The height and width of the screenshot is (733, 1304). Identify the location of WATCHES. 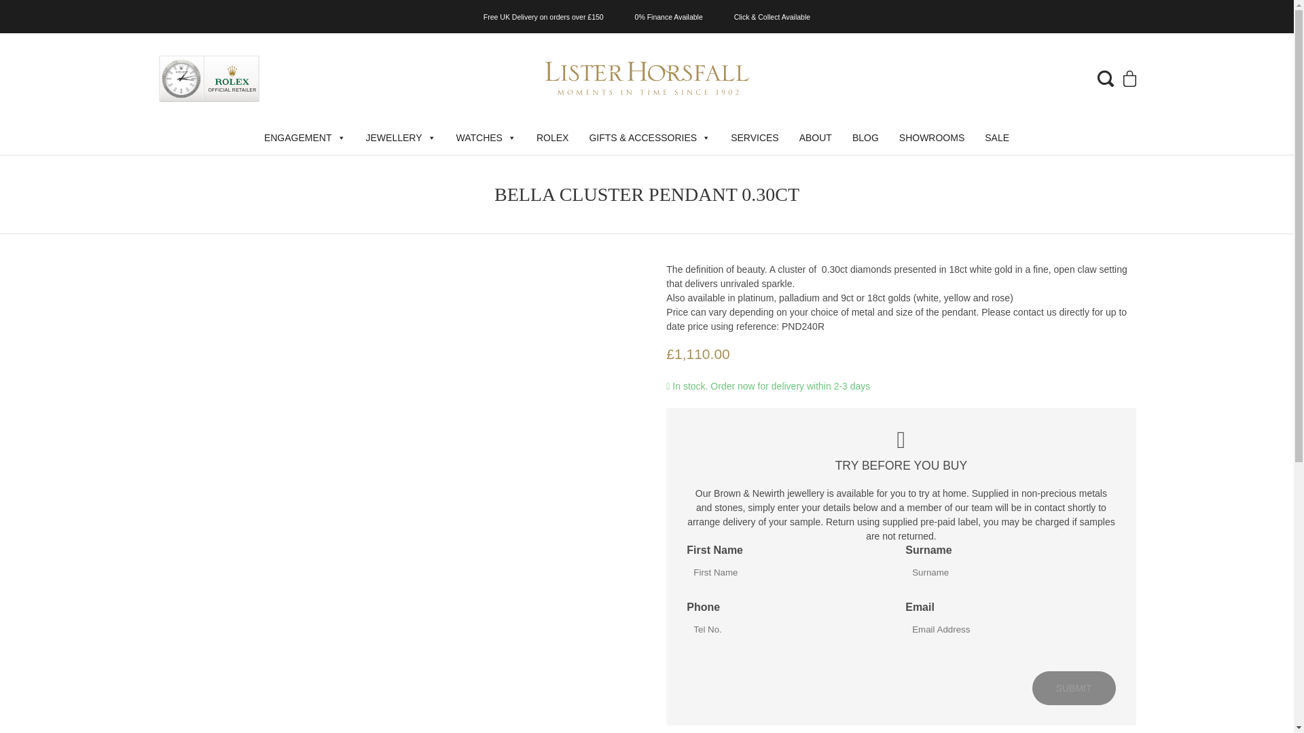
(486, 137).